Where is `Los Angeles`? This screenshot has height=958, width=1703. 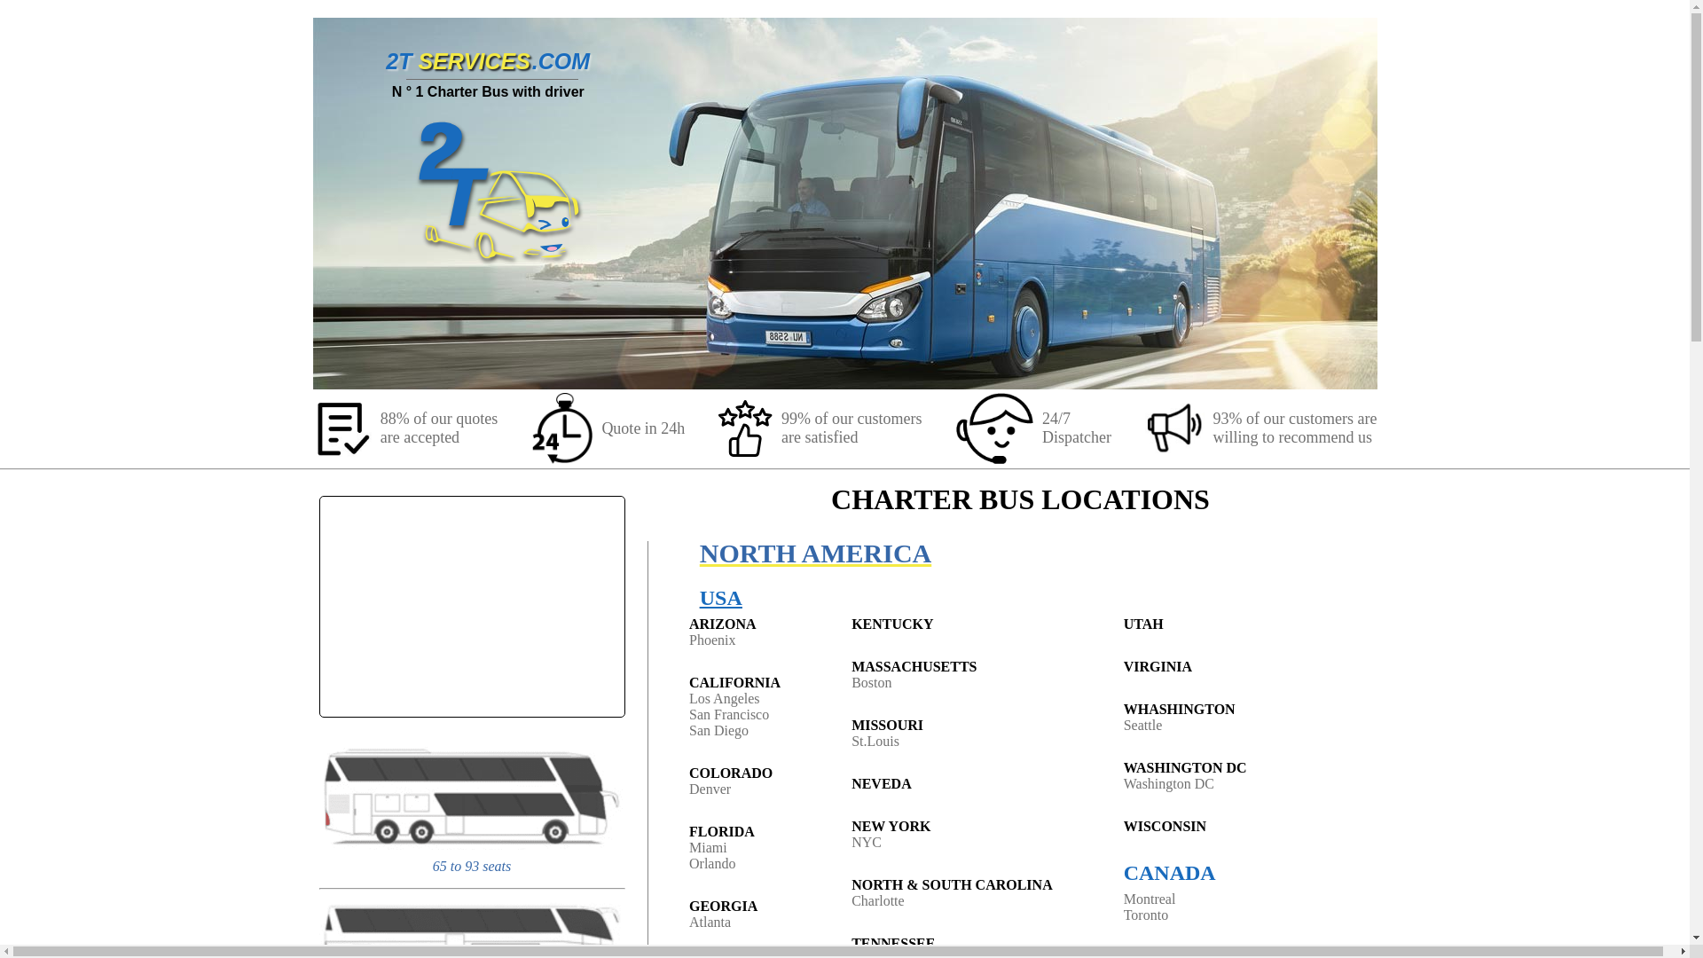 Los Angeles is located at coordinates (725, 699).